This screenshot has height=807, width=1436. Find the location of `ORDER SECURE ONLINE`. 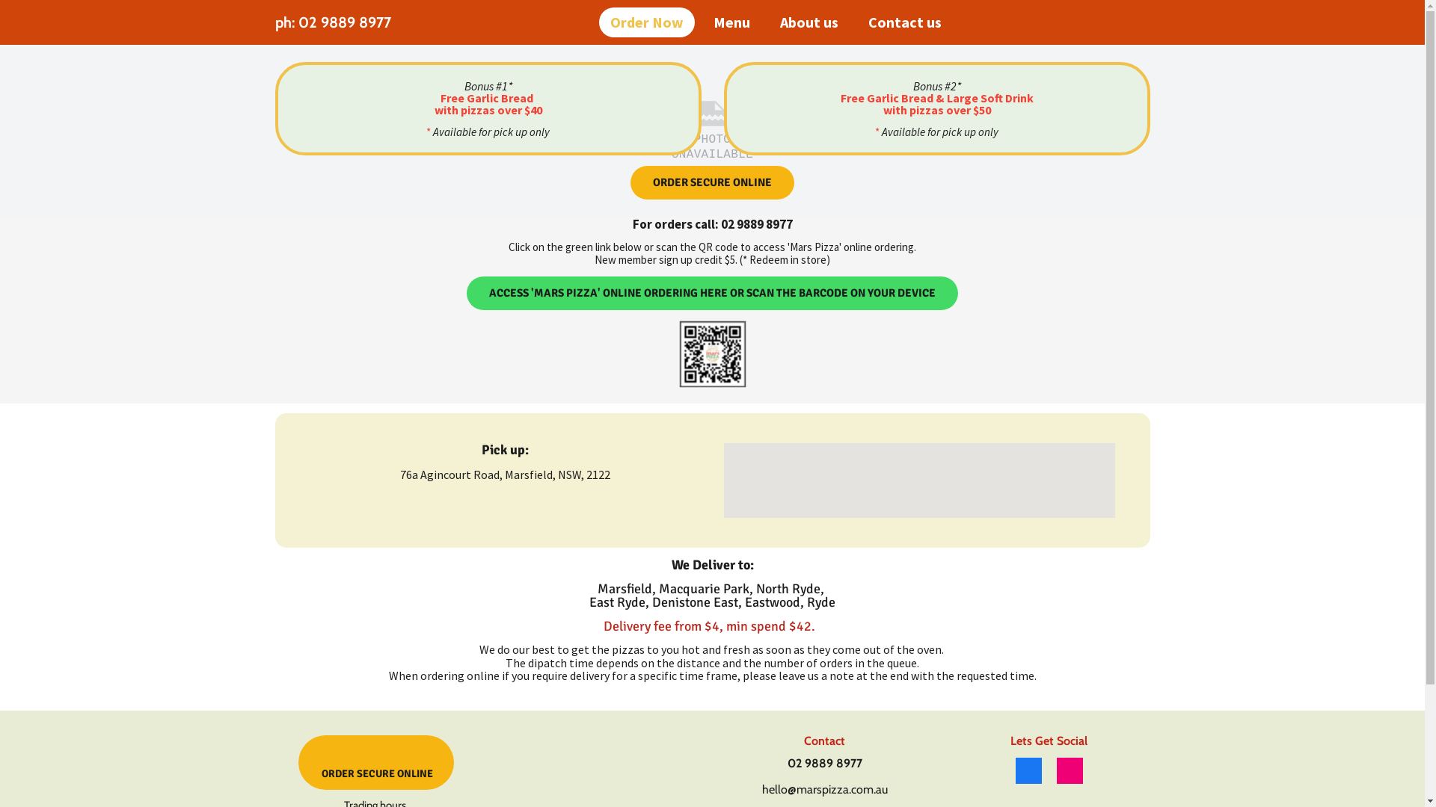

ORDER SECURE ONLINE is located at coordinates (375, 763).